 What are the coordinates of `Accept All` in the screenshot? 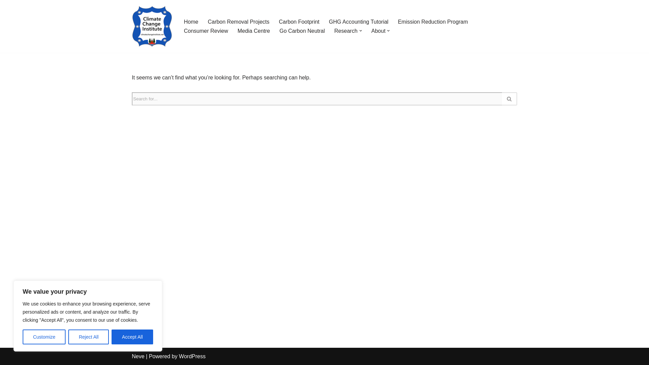 It's located at (133, 337).